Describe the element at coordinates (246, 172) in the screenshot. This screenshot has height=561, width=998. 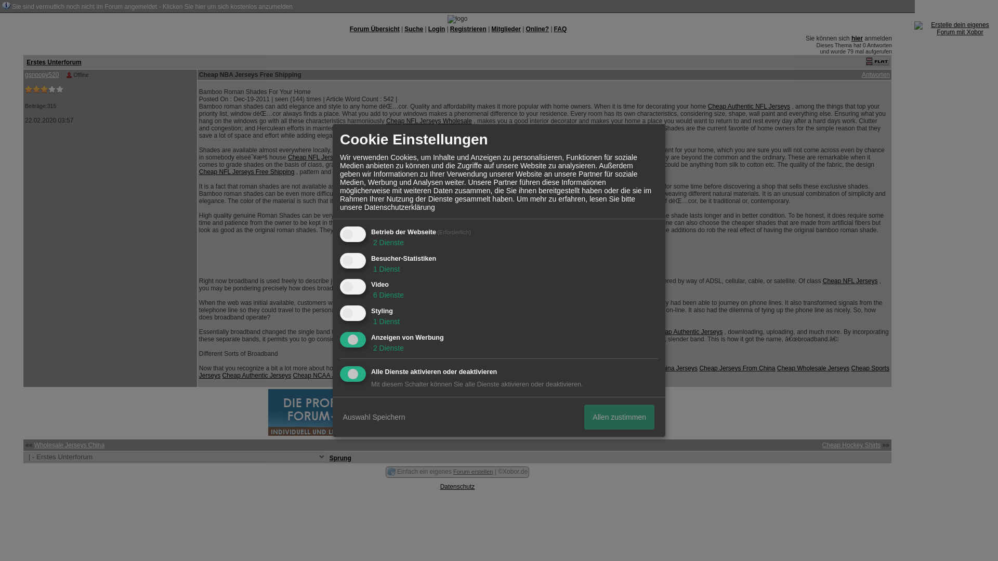
I see `Cheap NFL Jerseys Free Shipping` at that location.